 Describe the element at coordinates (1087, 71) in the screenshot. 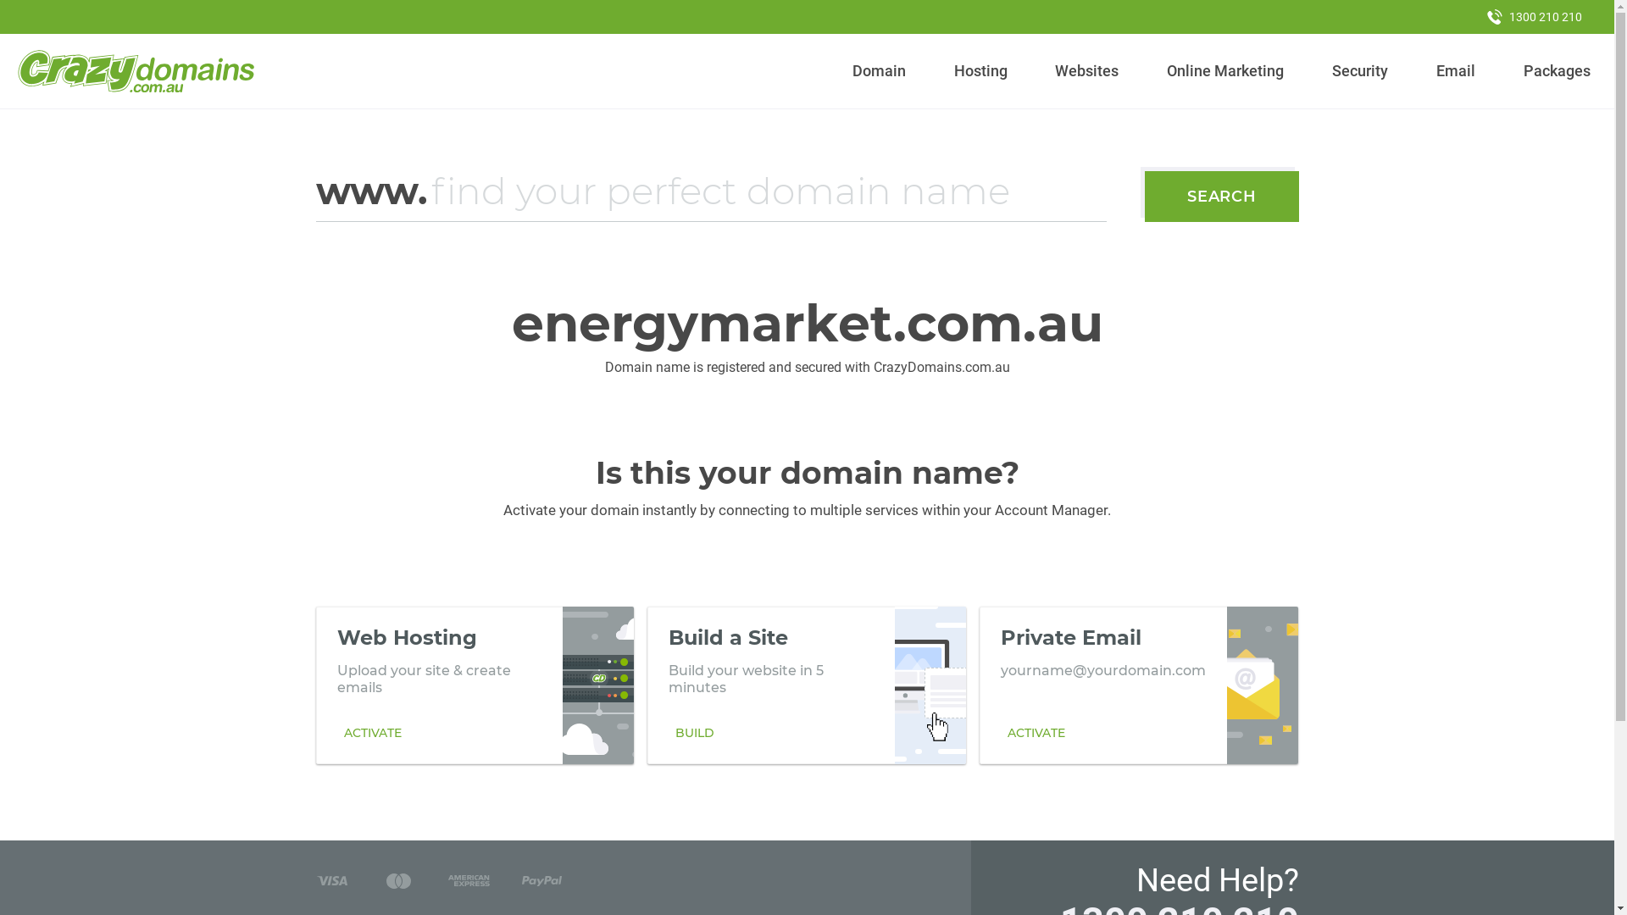

I see `Websites` at that location.